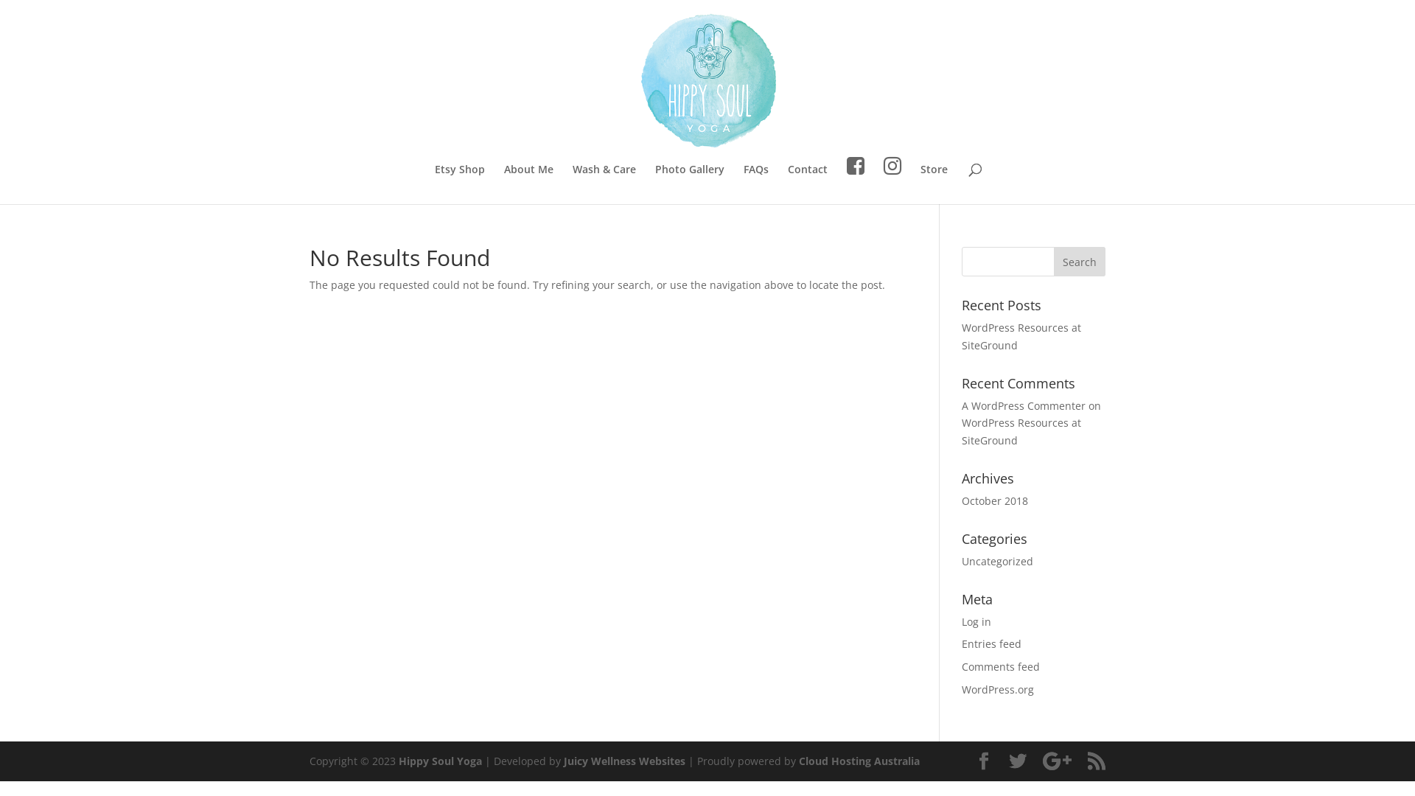 The image size is (1415, 796). I want to click on Store, so click(934, 184).